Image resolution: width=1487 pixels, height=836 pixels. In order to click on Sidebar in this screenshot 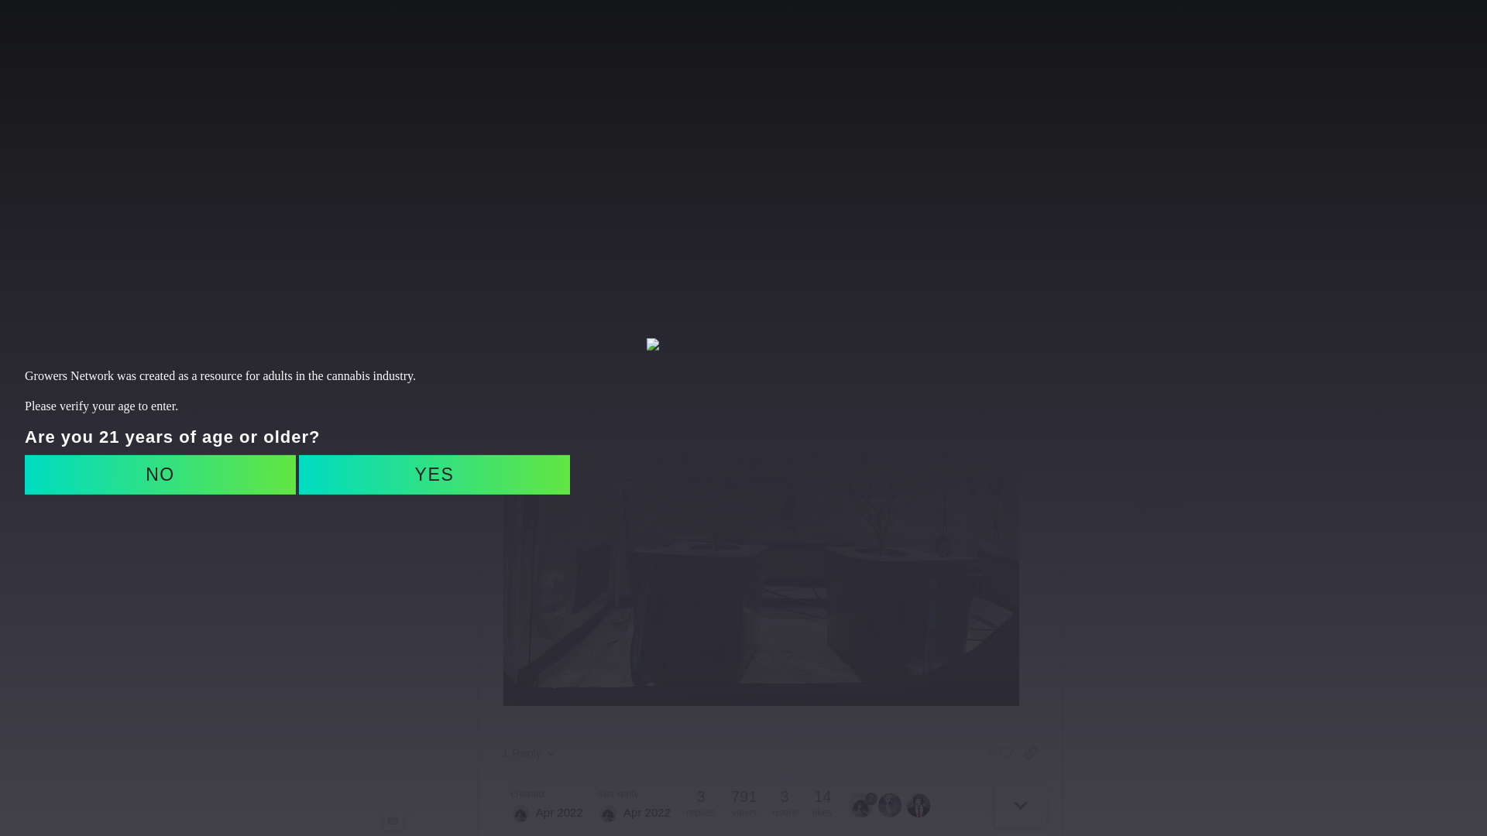, I will do `click(238, 37)`.